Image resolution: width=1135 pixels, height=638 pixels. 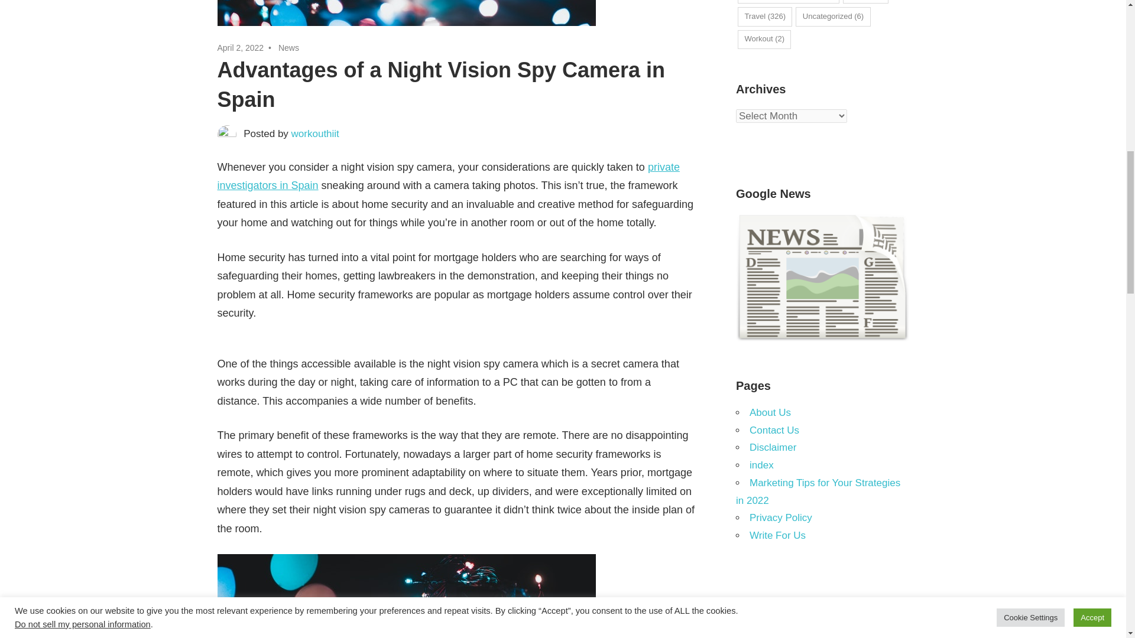 What do you see at coordinates (241, 47) in the screenshot?
I see `1:57 pm` at bounding box center [241, 47].